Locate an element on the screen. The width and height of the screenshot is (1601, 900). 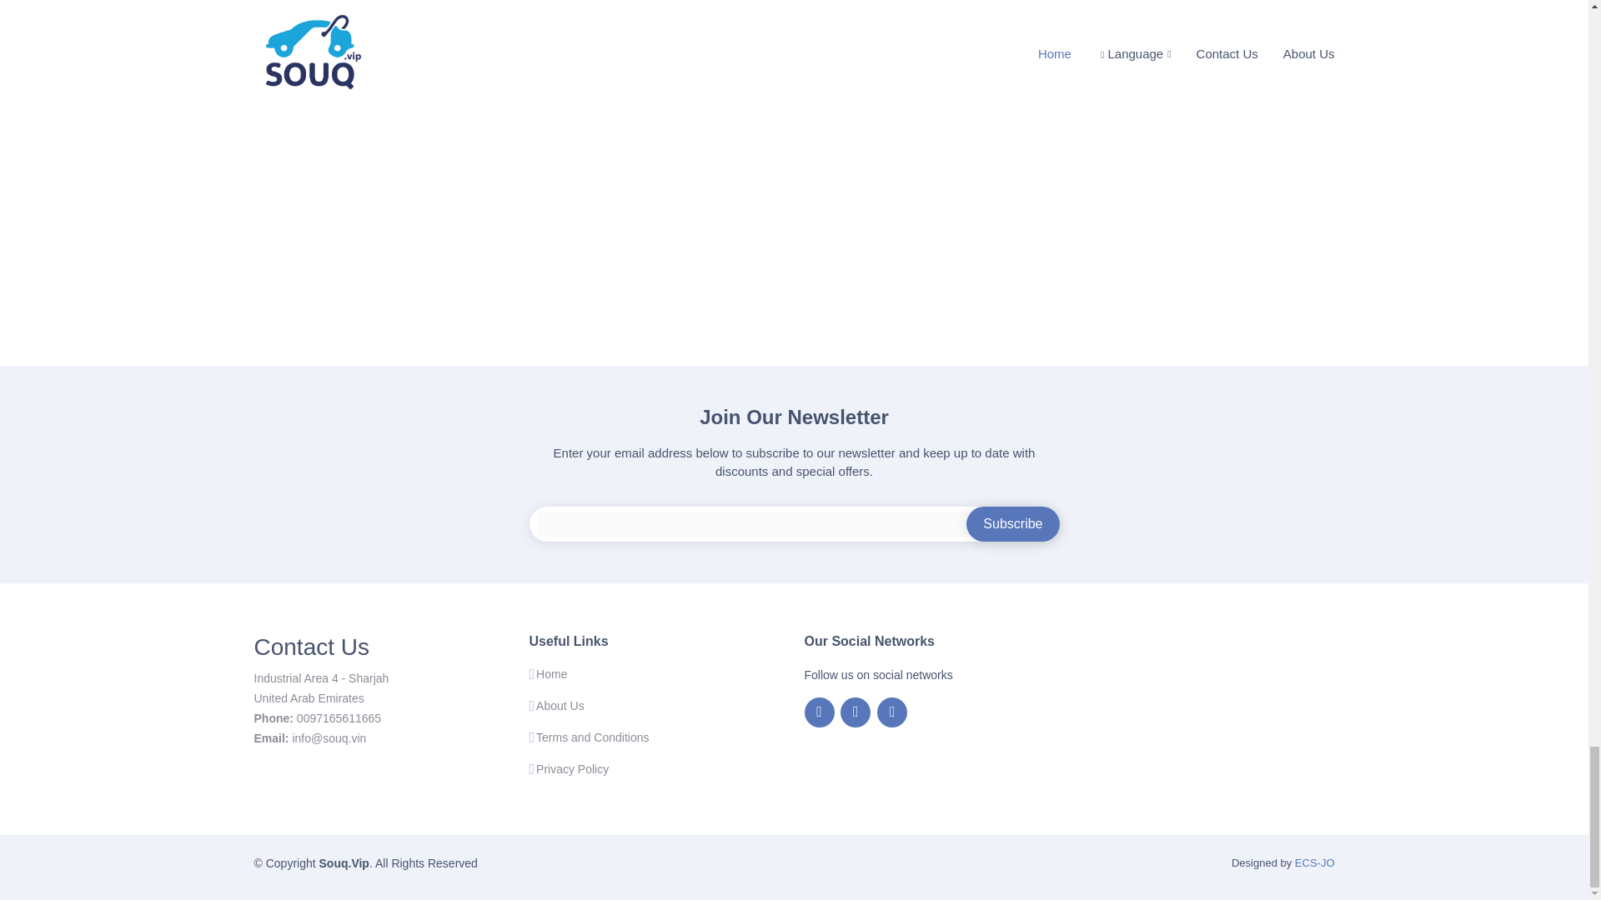
ECS-JO is located at coordinates (1315, 863).